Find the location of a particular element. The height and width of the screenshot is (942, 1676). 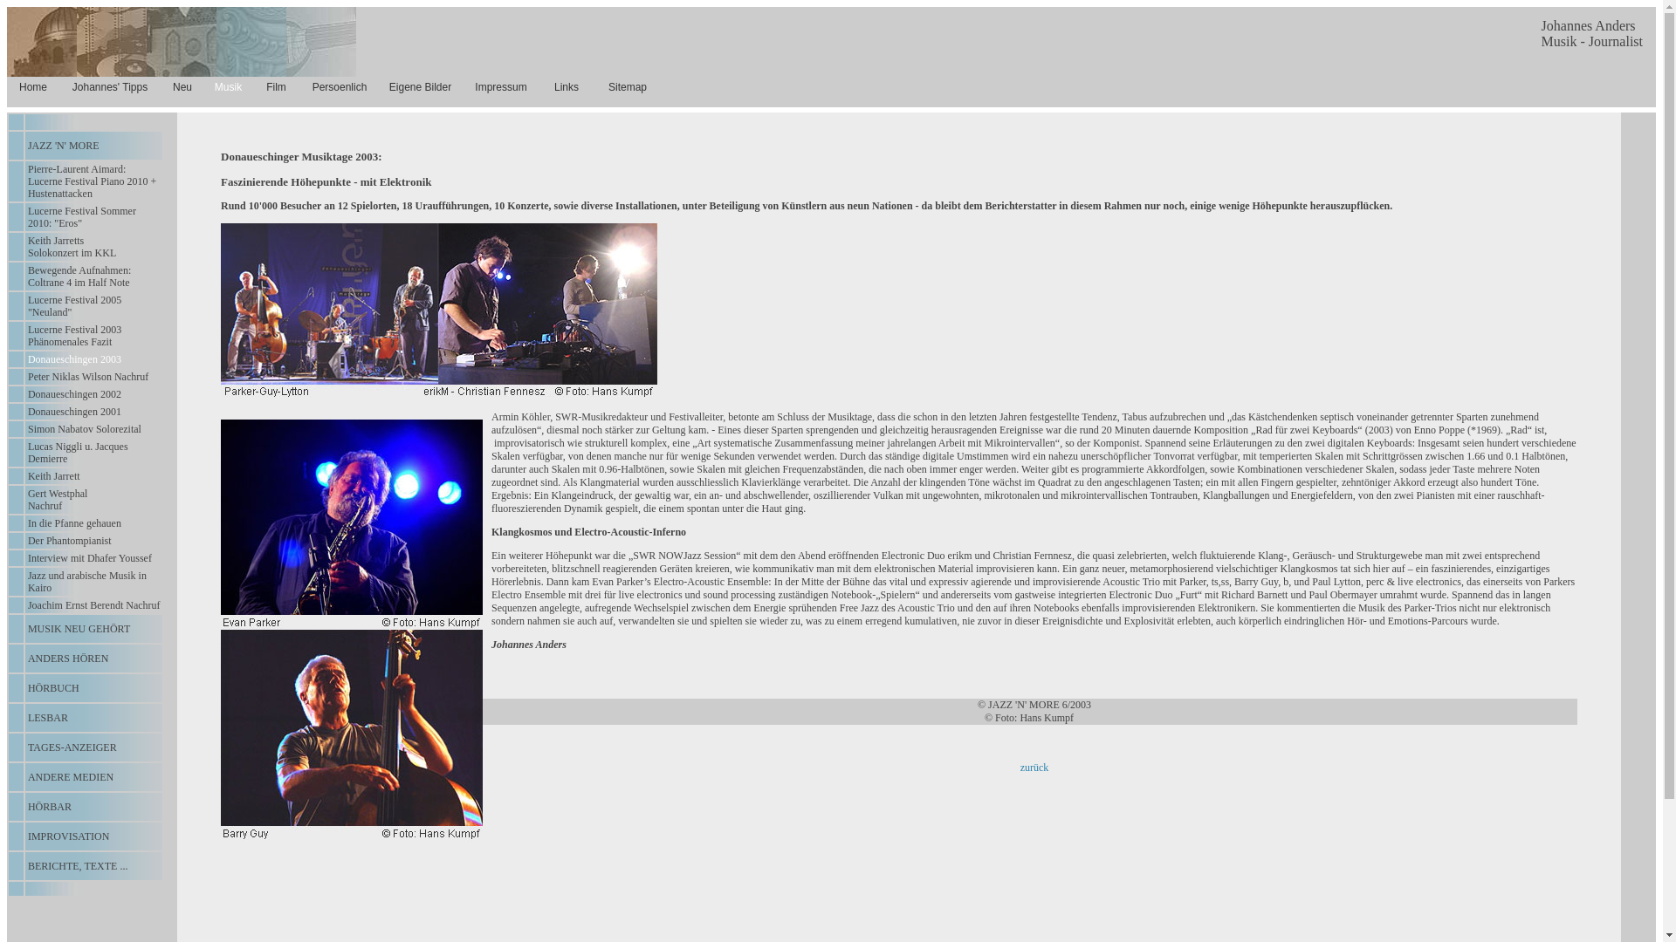

In die Pfanne gehauen is located at coordinates (75, 523).